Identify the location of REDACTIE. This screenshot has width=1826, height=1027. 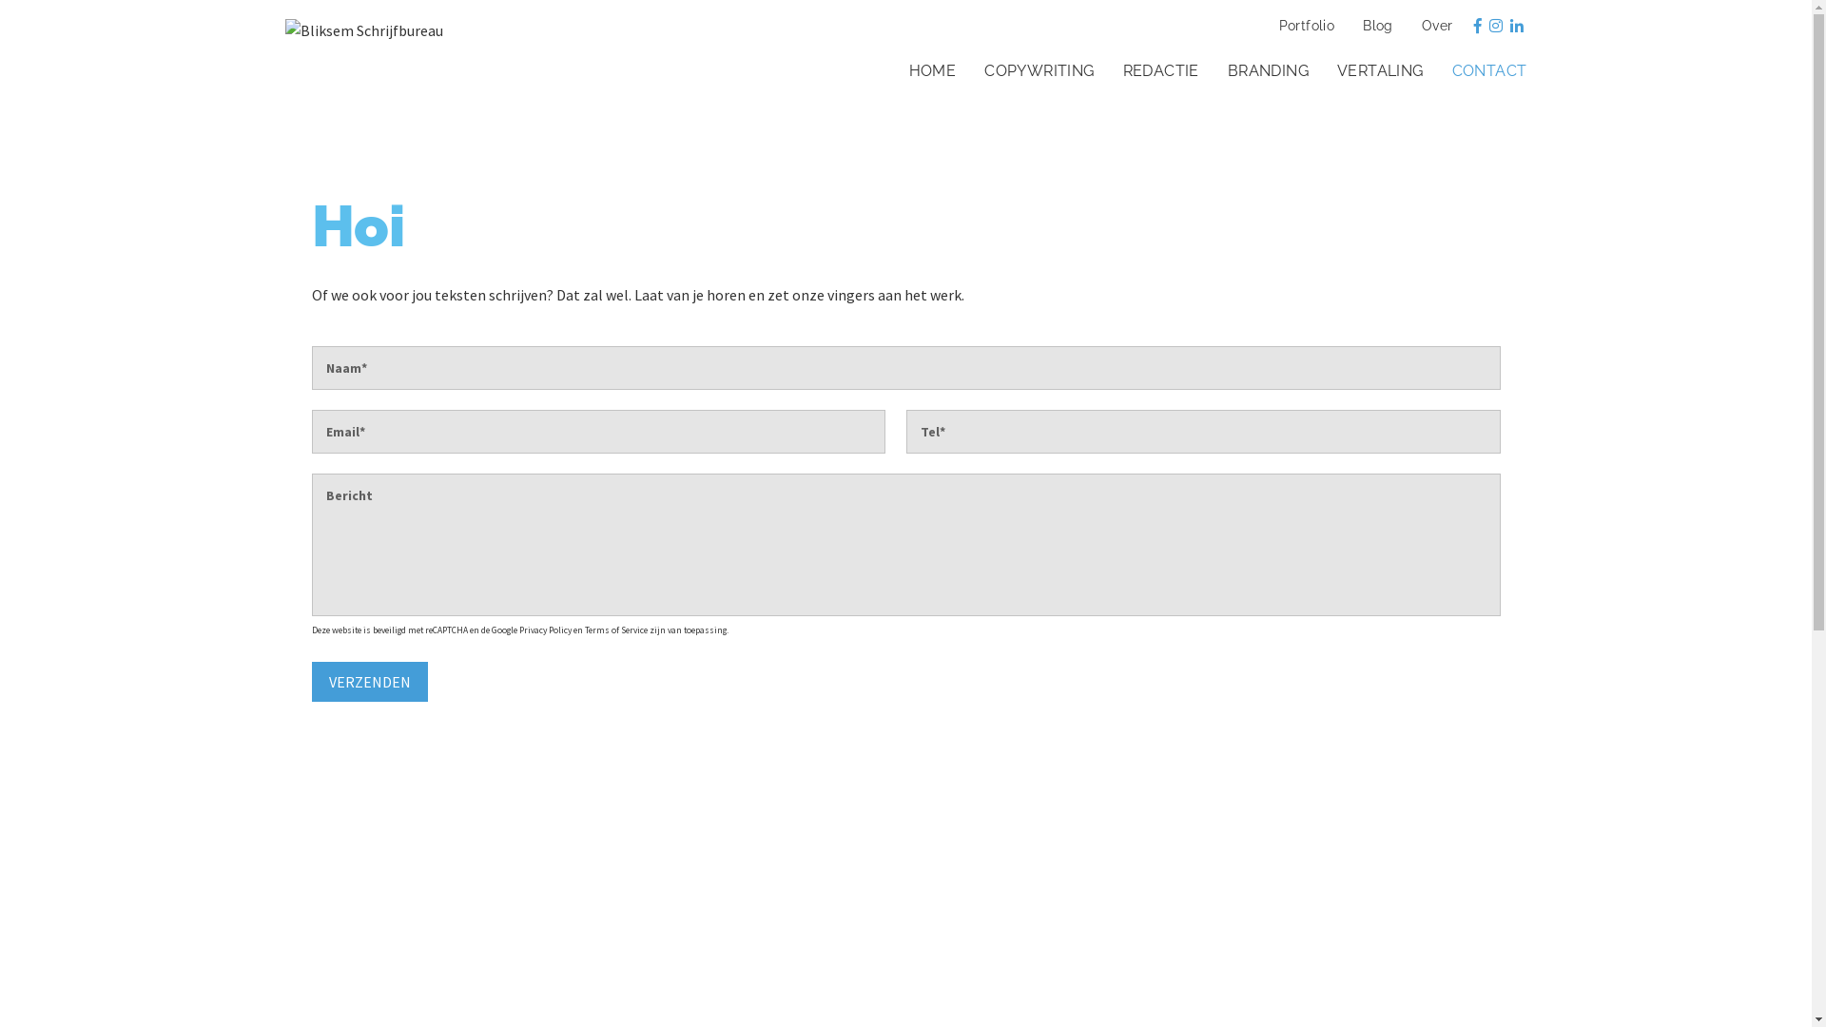
(1156, 72).